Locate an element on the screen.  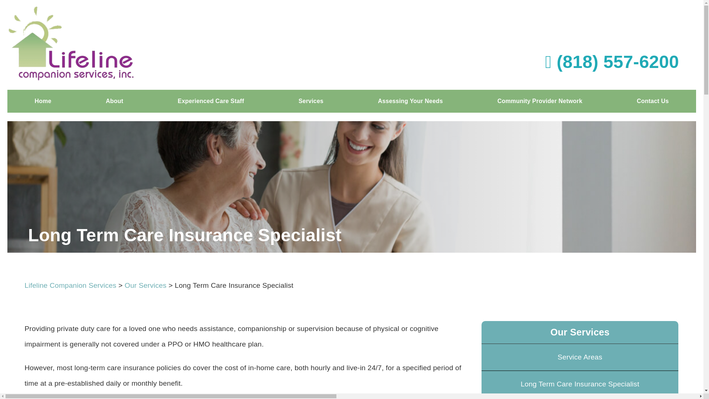
Contact Us is located at coordinates (653, 101).